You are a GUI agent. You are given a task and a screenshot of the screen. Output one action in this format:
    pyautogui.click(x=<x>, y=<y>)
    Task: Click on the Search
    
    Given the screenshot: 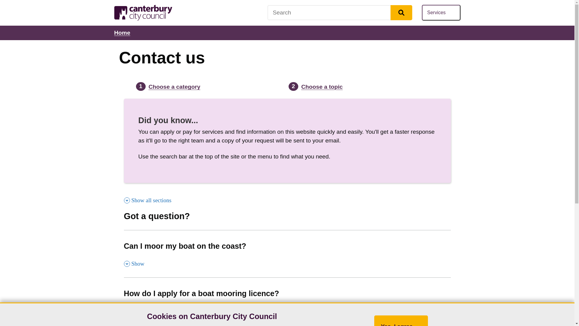 What is the action you would take?
    pyautogui.click(x=401, y=13)
    